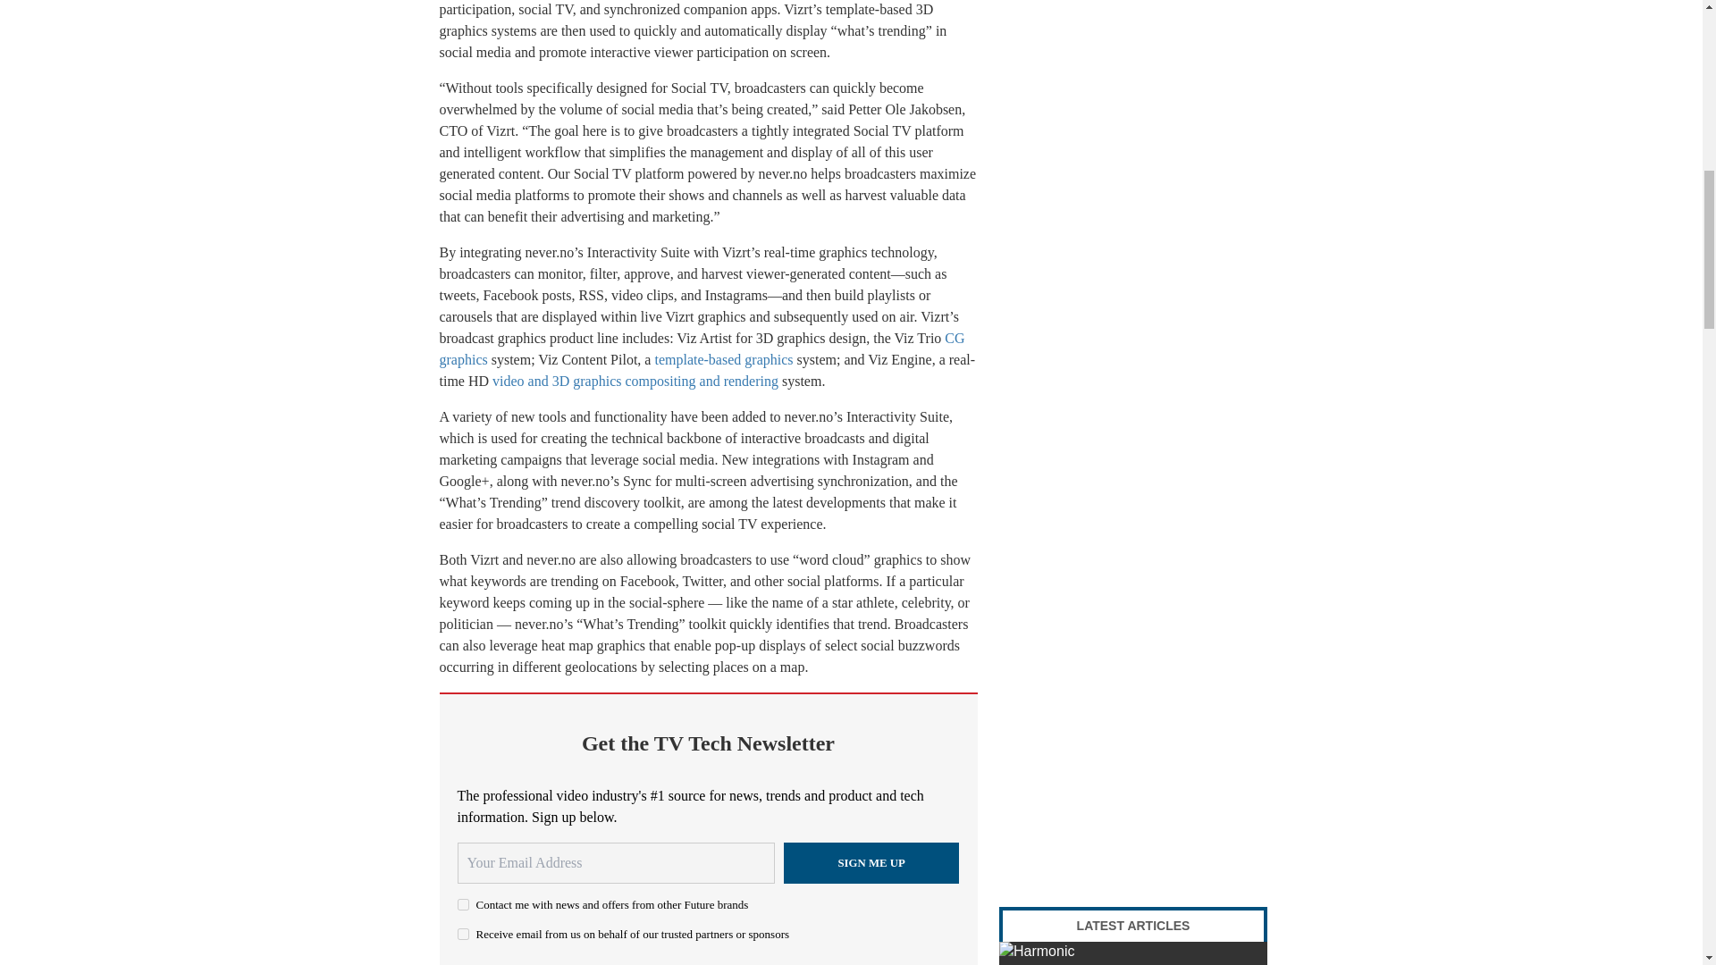  What do you see at coordinates (871, 863) in the screenshot?
I see `Sign me up` at bounding box center [871, 863].